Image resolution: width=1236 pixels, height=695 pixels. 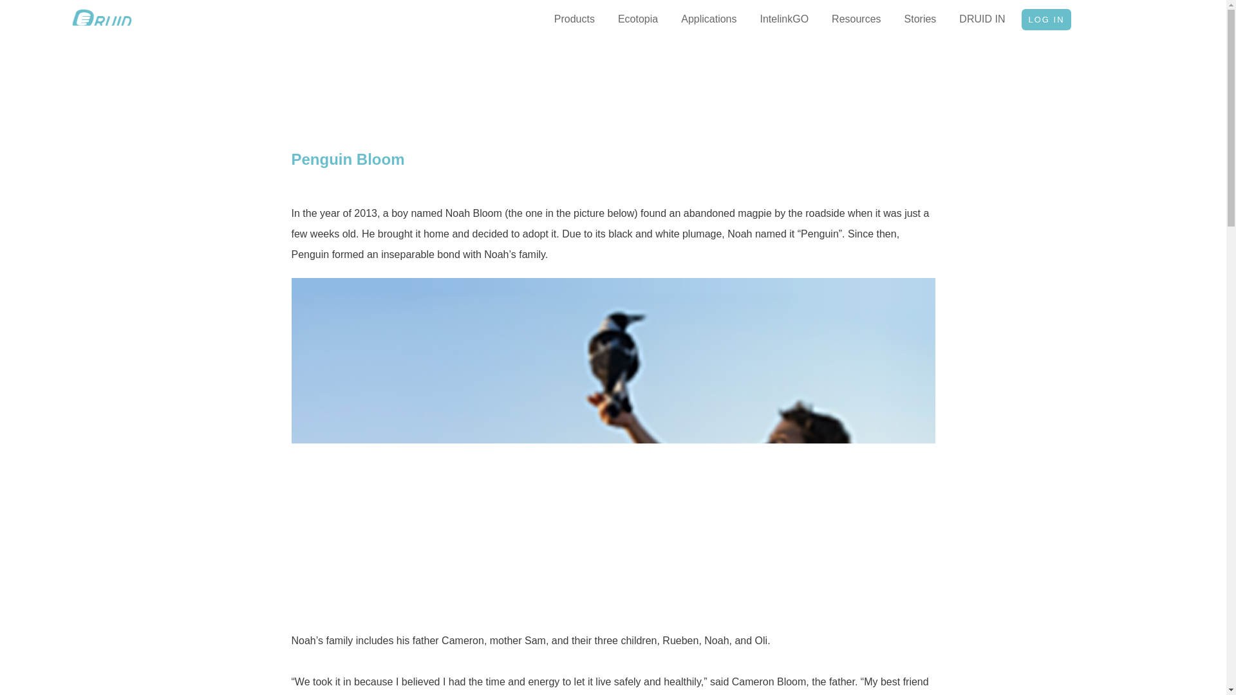 What do you see at coordinates (982, 20) in the screenshot?
I see `DRUID IN` at bounding box center [982, 20].